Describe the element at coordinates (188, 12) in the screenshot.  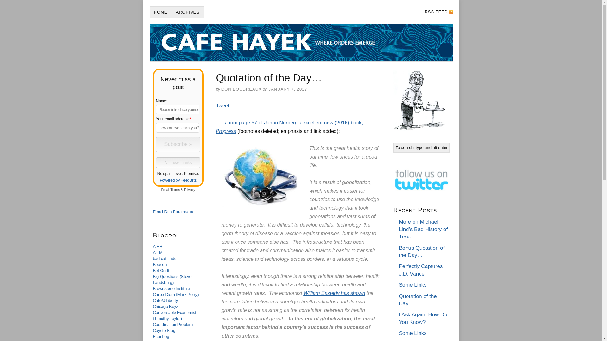
I see `ARCHIVES` at that location.